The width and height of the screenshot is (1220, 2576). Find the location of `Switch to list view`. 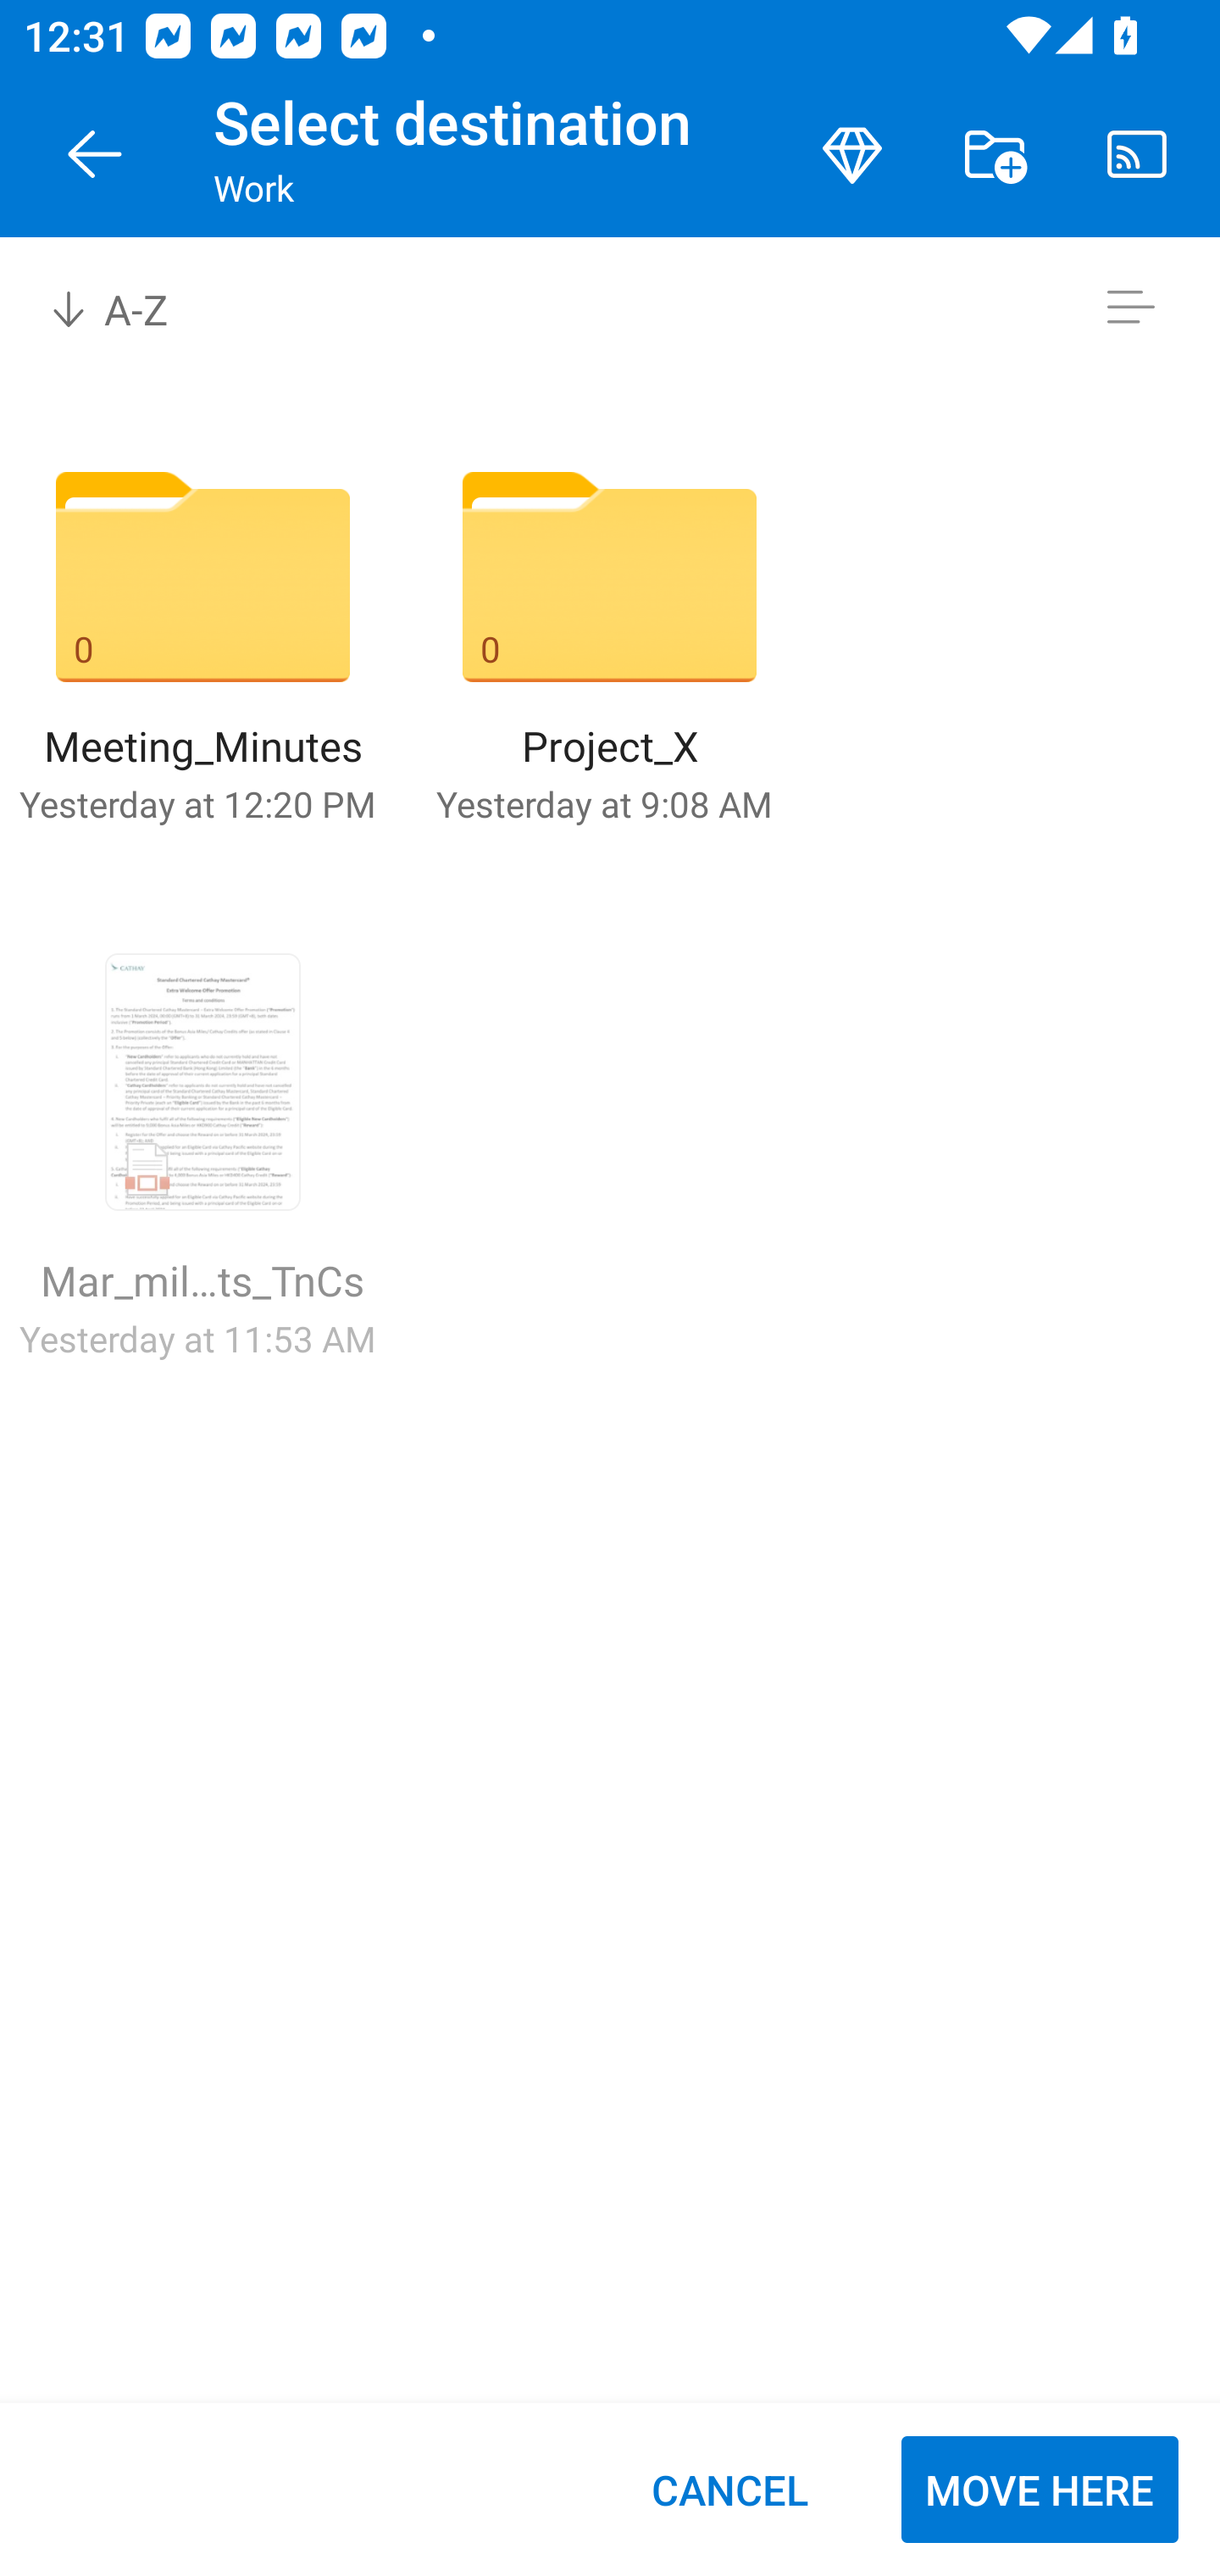

Switch to list view is located at coordinates (1130, 307).